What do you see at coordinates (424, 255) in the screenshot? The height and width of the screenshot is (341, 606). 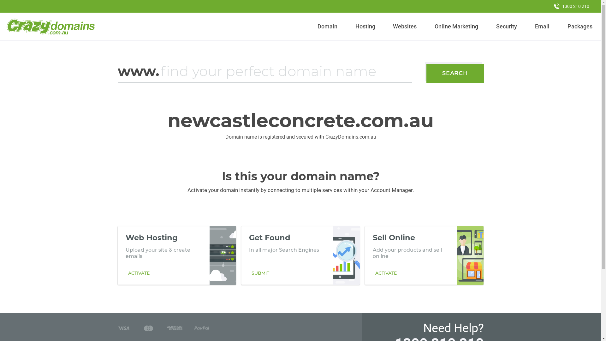 I see `Sell Online
Add your products and sell online
ACTIVATE` at bounding box center [424, 255].